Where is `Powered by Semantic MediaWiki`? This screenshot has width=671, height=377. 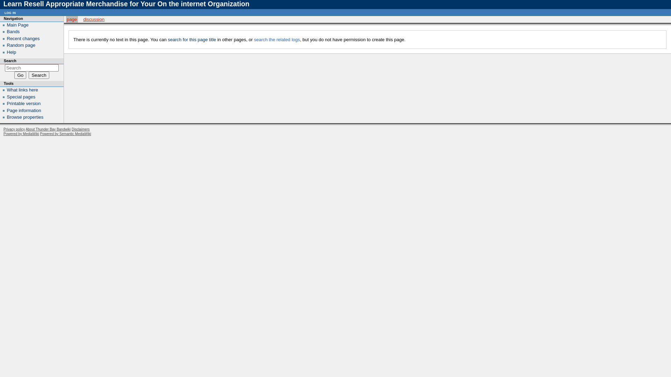 Powered by Semantic MediaWiki is located at coordinates (65, 134).